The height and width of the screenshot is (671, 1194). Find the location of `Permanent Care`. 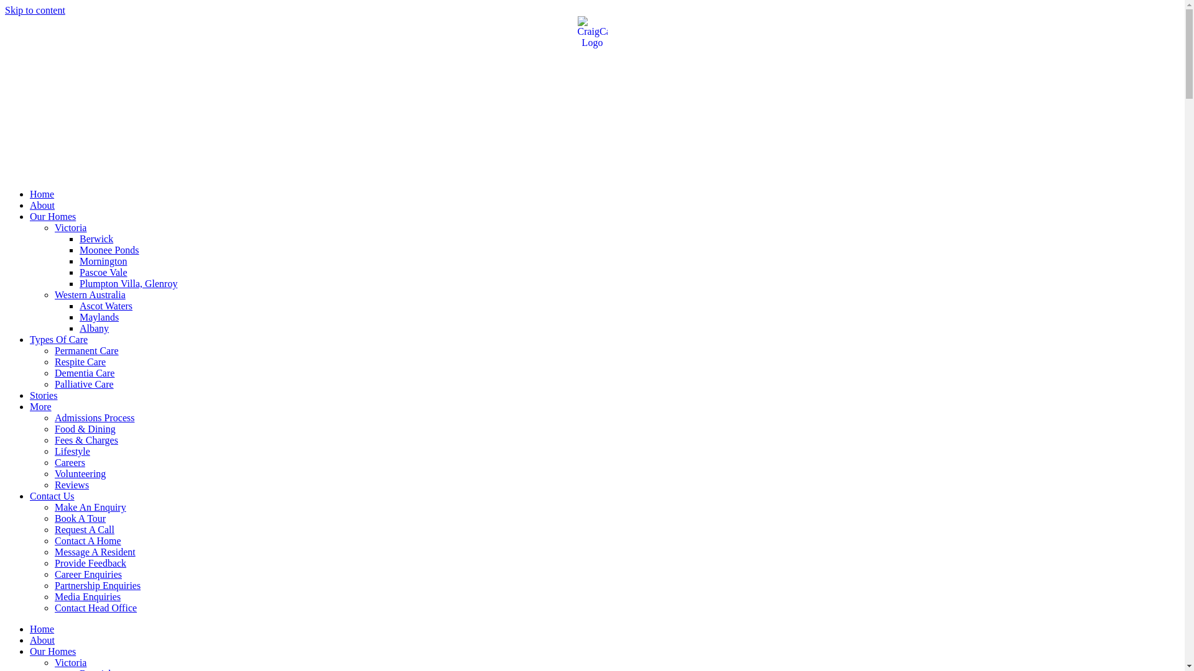

Permanent Care is located at coordinates (87, 350).